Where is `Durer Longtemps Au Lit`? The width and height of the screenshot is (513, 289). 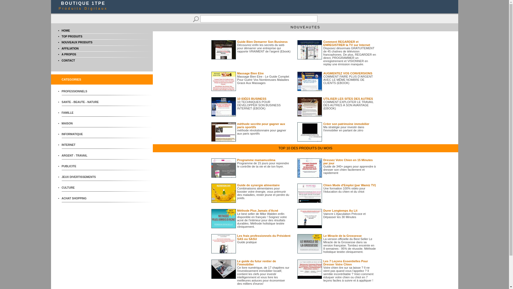 Durer Longtemps Au Lit is located at coordinates (340, 211).